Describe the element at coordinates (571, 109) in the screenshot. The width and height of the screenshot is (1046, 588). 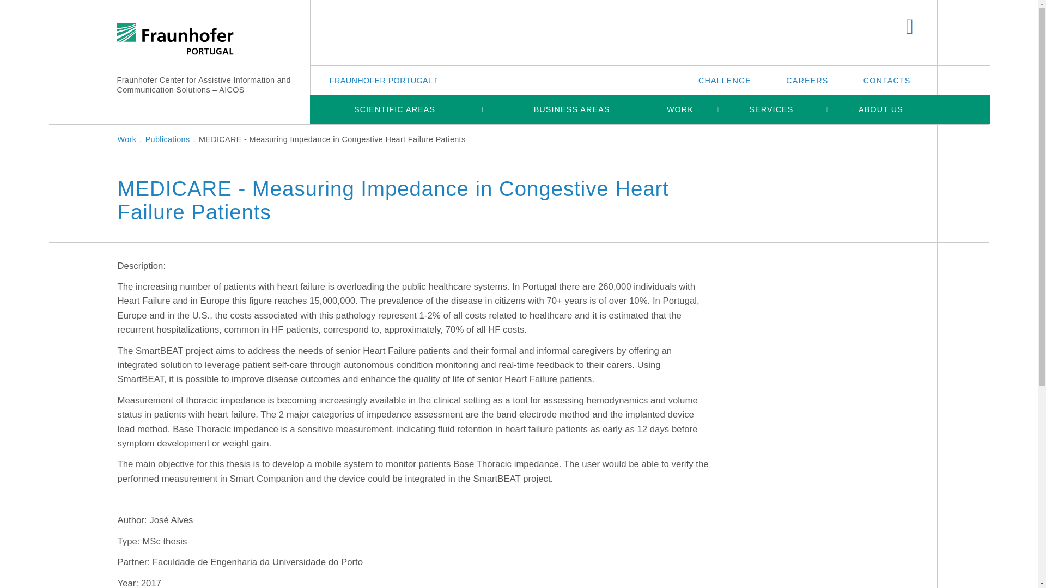
I see `BUSINESS AREAS` at that location.